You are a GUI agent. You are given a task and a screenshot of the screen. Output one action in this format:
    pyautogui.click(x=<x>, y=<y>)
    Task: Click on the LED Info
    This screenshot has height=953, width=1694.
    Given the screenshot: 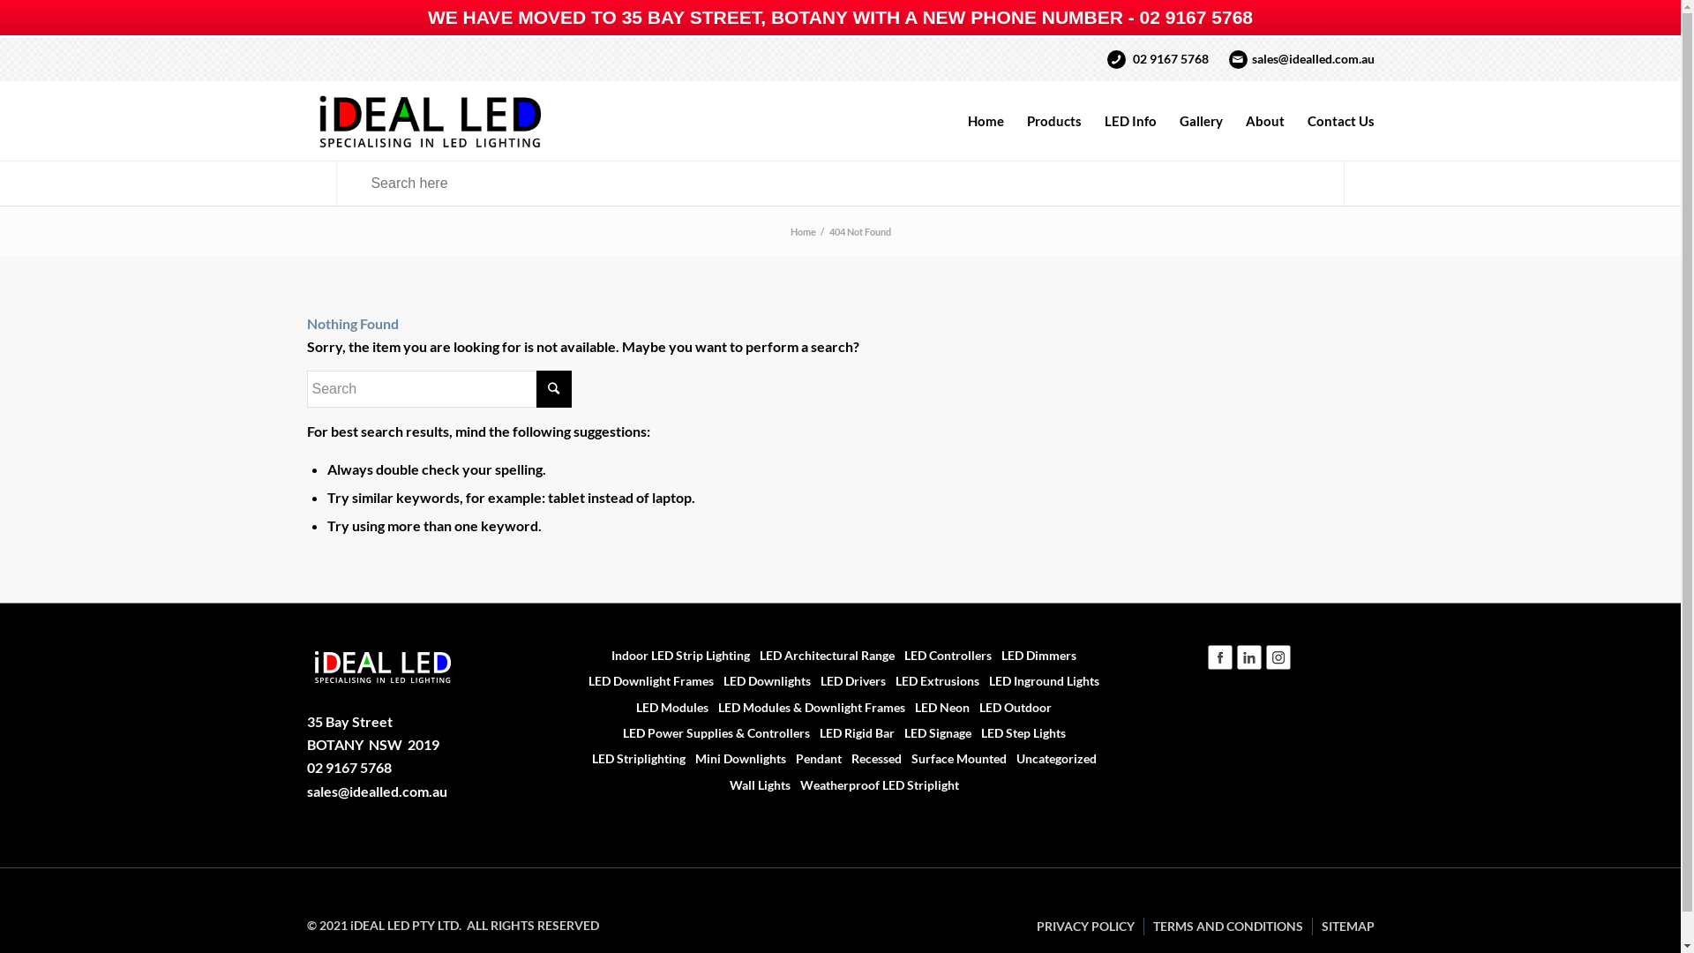 What is the action you would take?
    pyautogui.click(x=1129, y=121)
    